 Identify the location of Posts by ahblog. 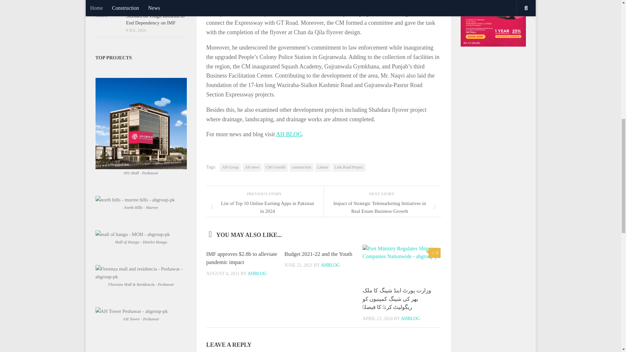
(330, 265).